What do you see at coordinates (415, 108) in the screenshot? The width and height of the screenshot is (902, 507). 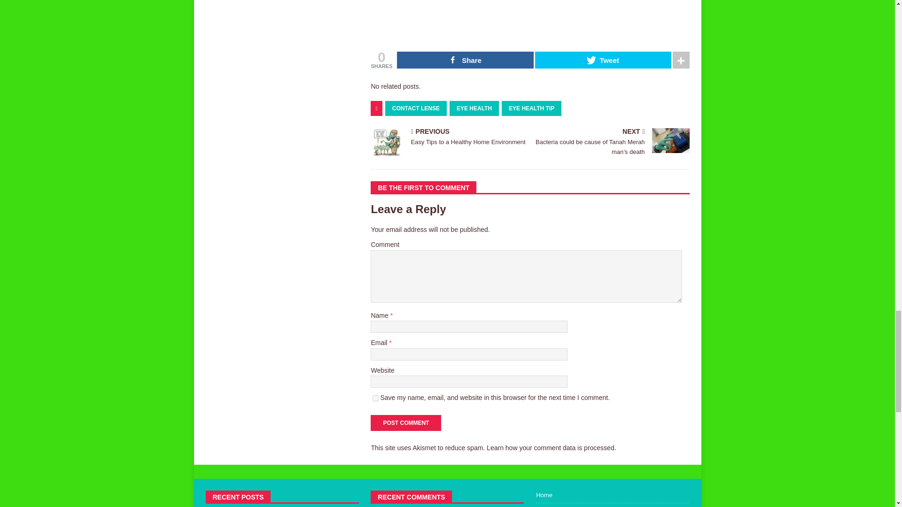 I see `Share` at bounding box center [415, 108].